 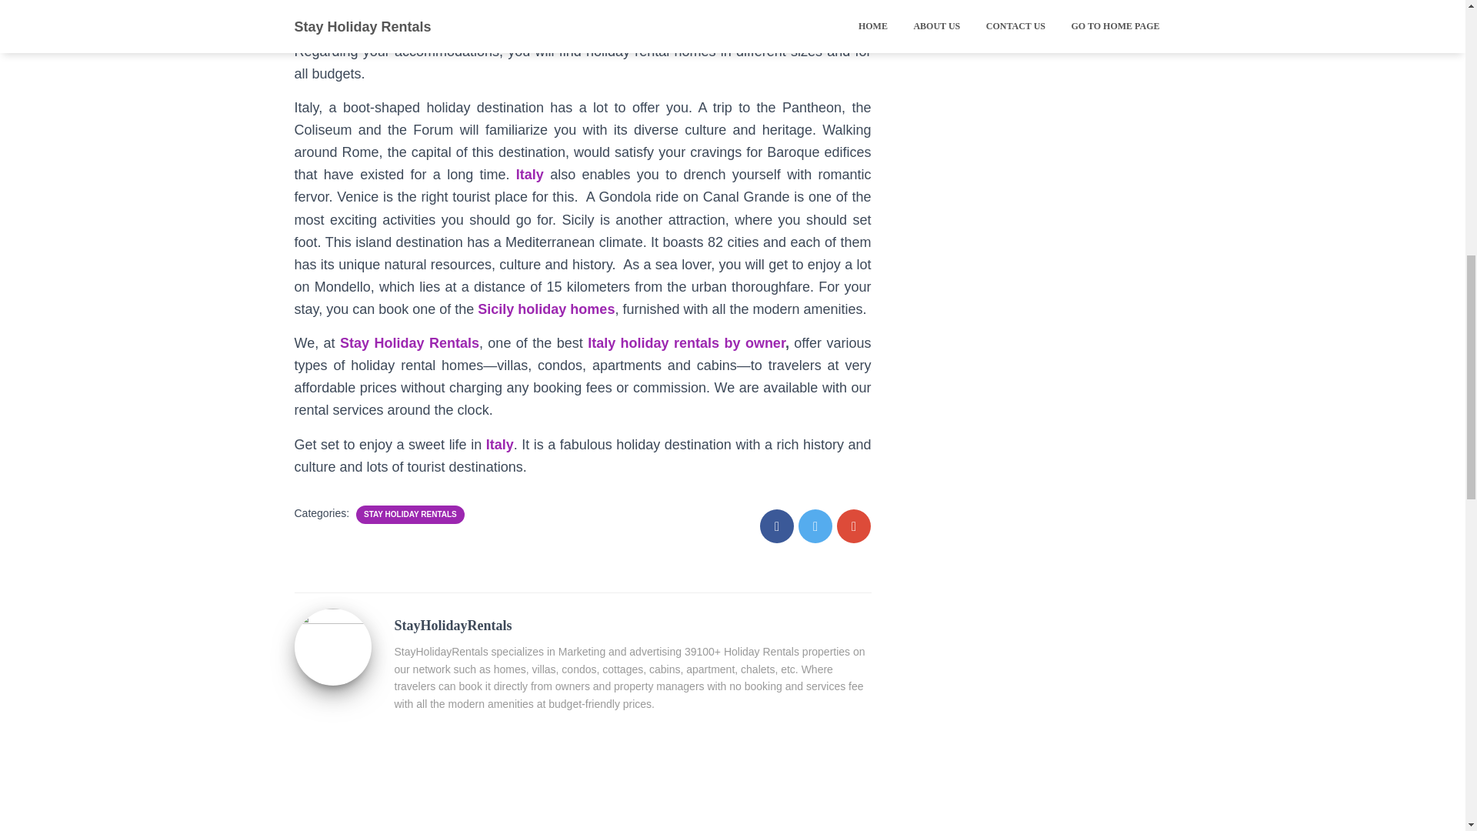 I want to click on Italy, so click(x=529, y=174).